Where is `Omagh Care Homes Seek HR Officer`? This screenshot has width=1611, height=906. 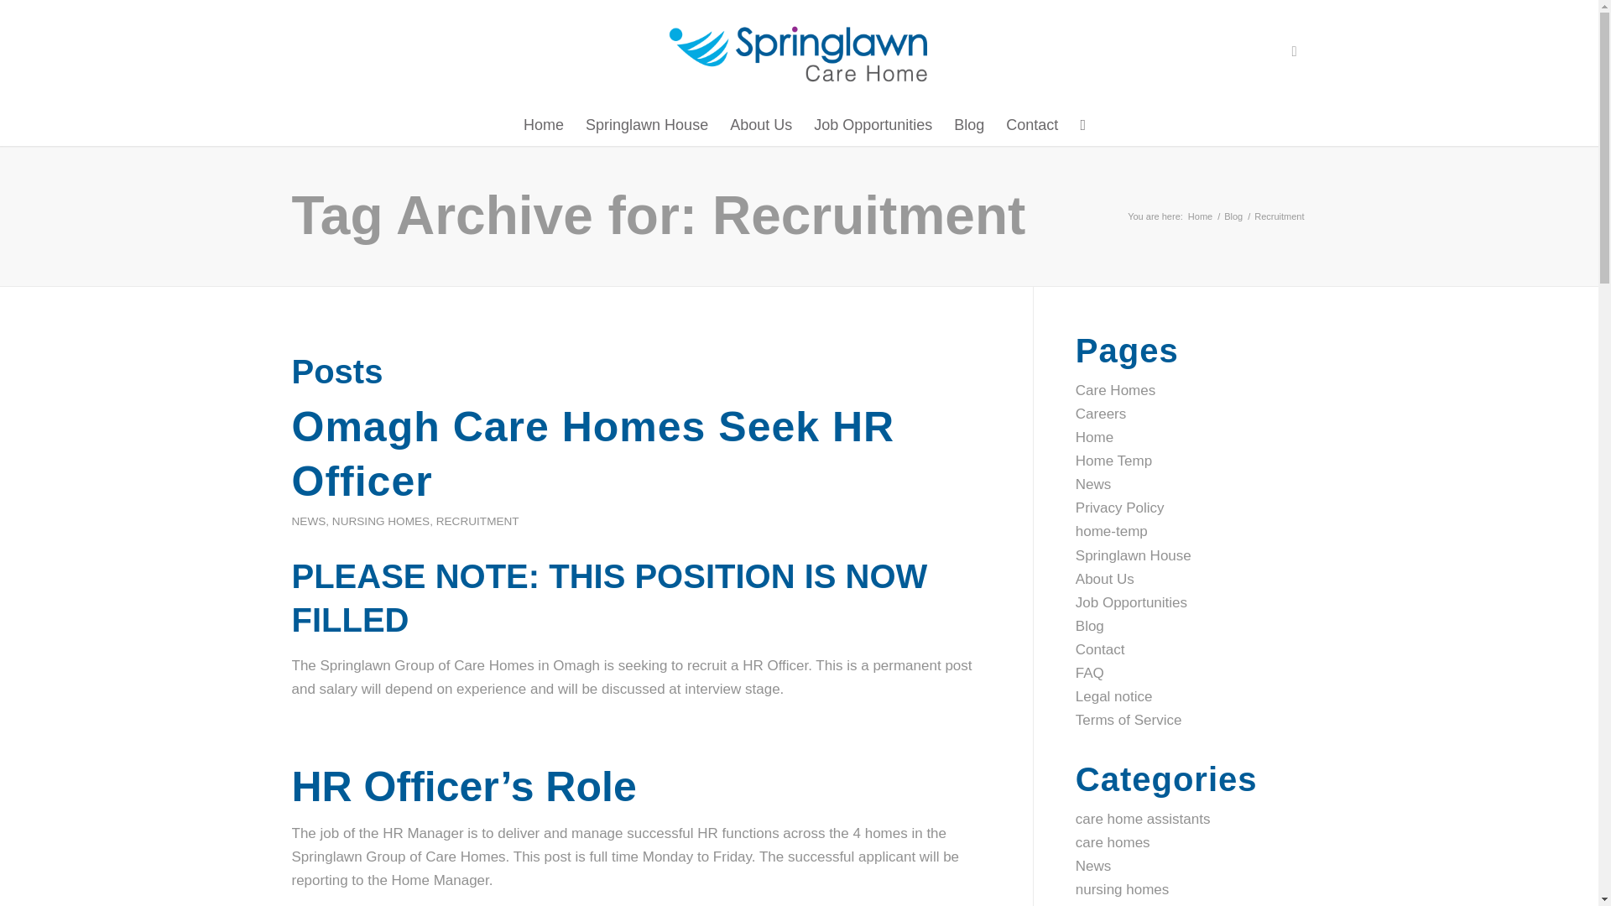 Omagh Care Homes Seek HR Officer is located at coordinates (593, 453).